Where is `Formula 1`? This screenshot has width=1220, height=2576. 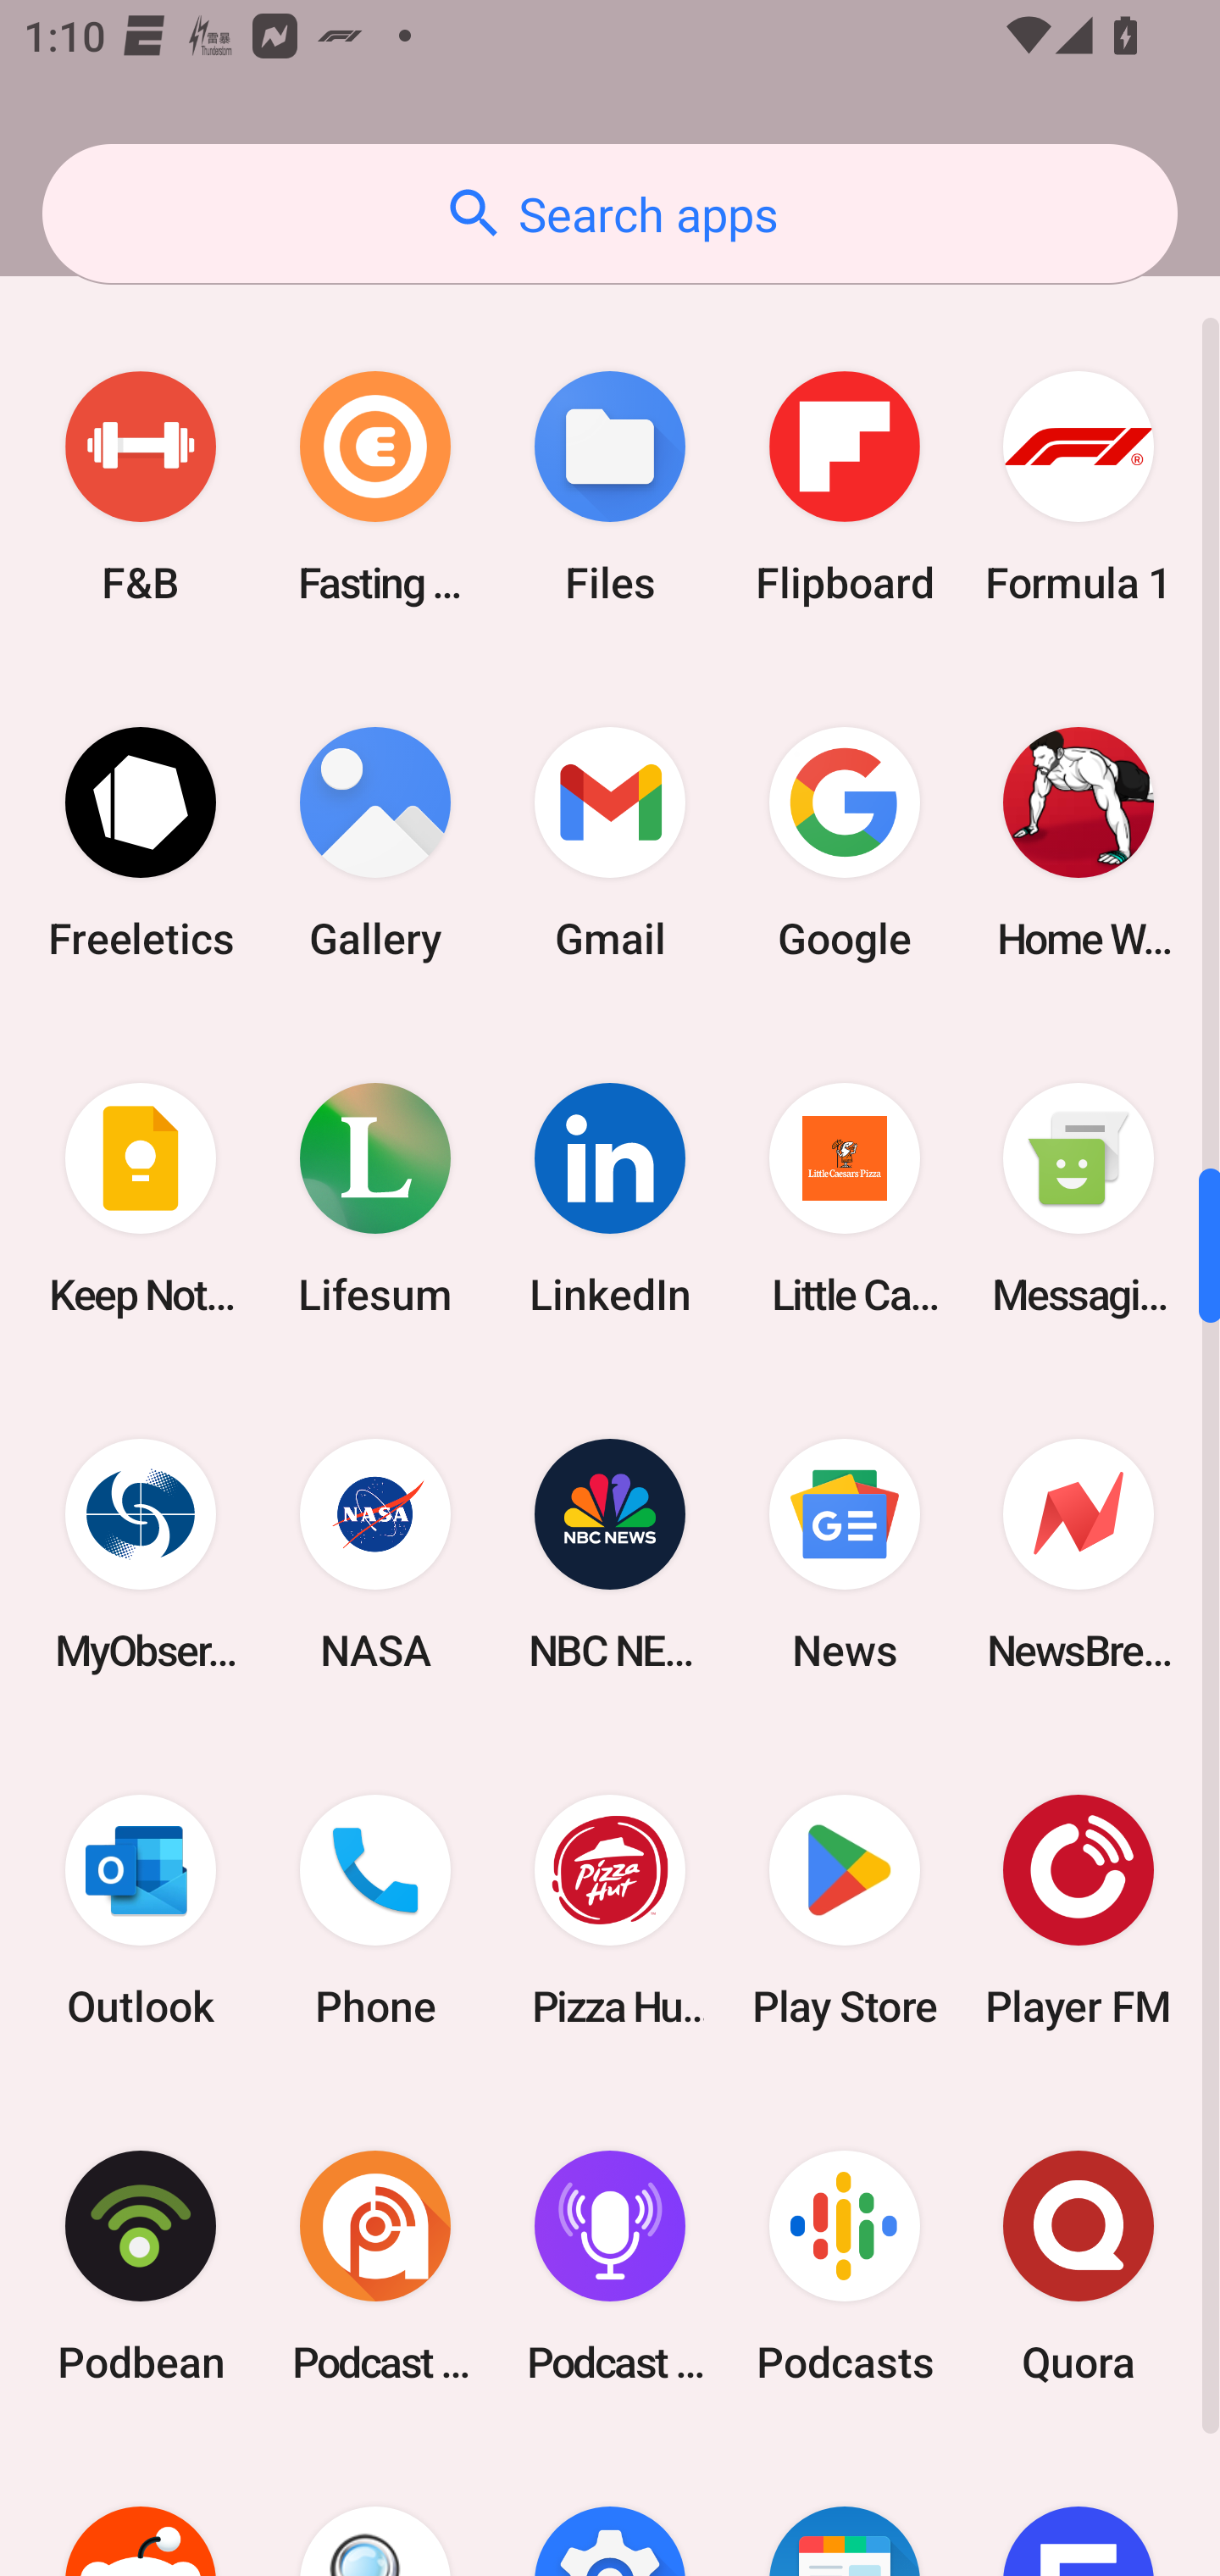
Formula 1 is located at coordinates (1079, 486).